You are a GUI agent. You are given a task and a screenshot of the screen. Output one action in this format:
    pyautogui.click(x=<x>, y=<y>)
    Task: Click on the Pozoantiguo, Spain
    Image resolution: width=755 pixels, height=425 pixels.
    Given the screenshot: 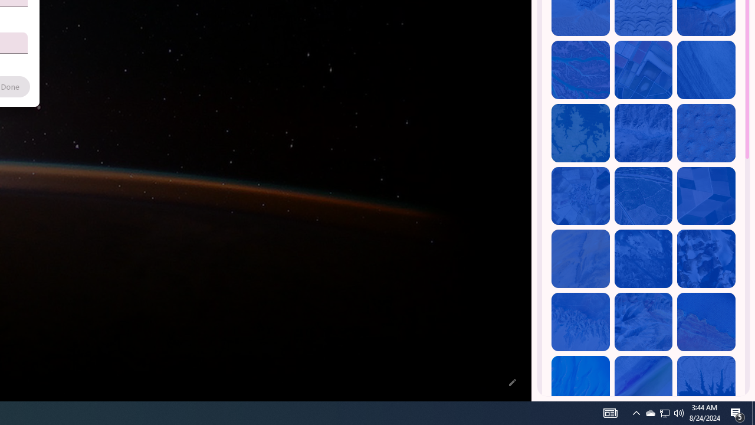 What is the action you would take?
    pyautogui.click(x=580, y=196)
    